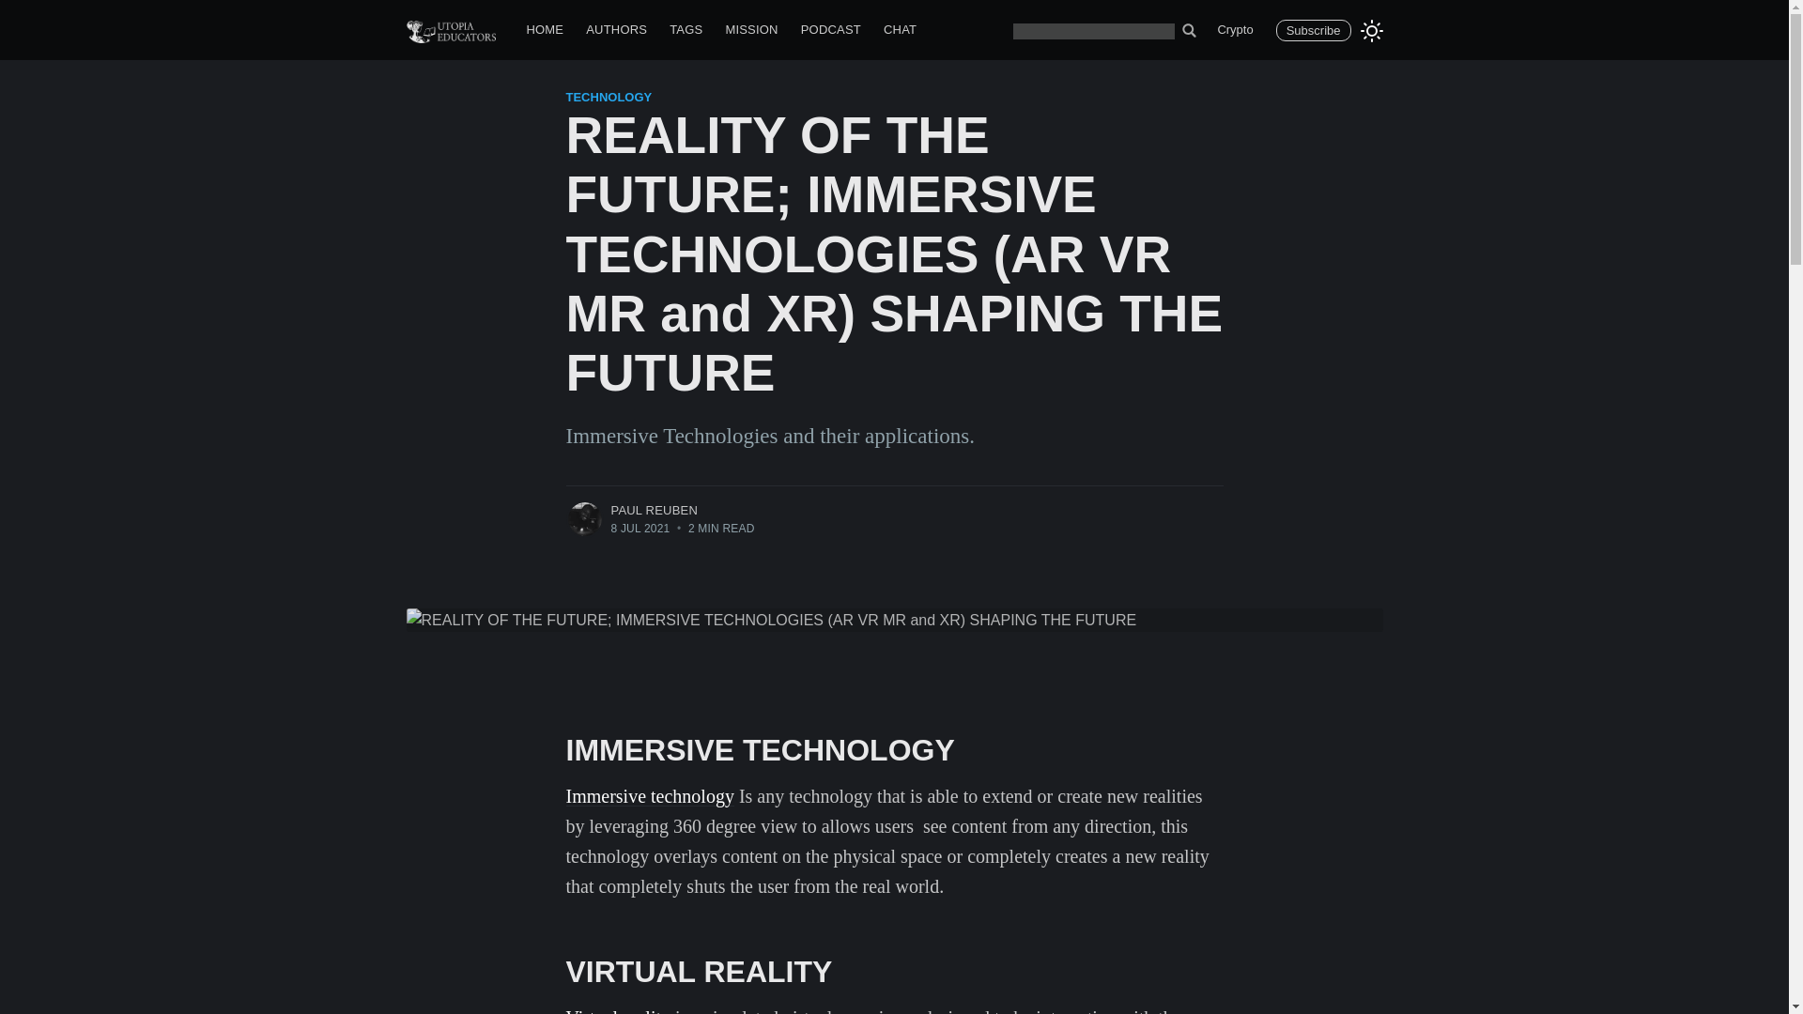  I want to click on AUTHORS, so click(616, 30).